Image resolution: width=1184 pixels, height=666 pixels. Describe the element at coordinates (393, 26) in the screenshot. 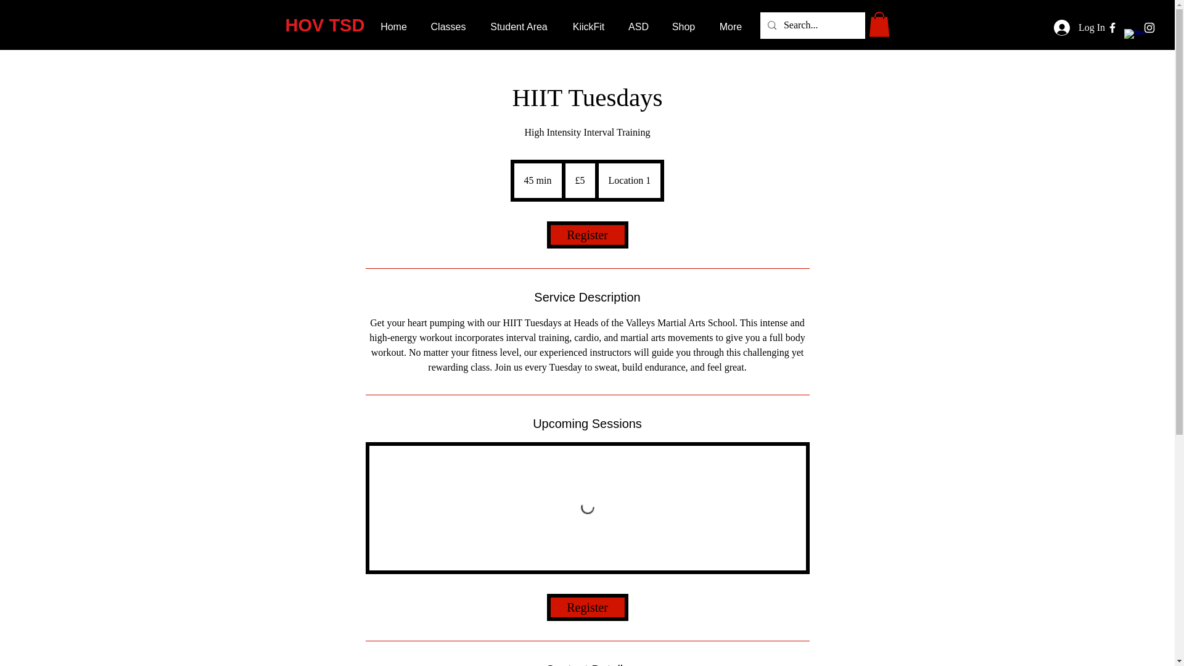

I see `Home` at that location.